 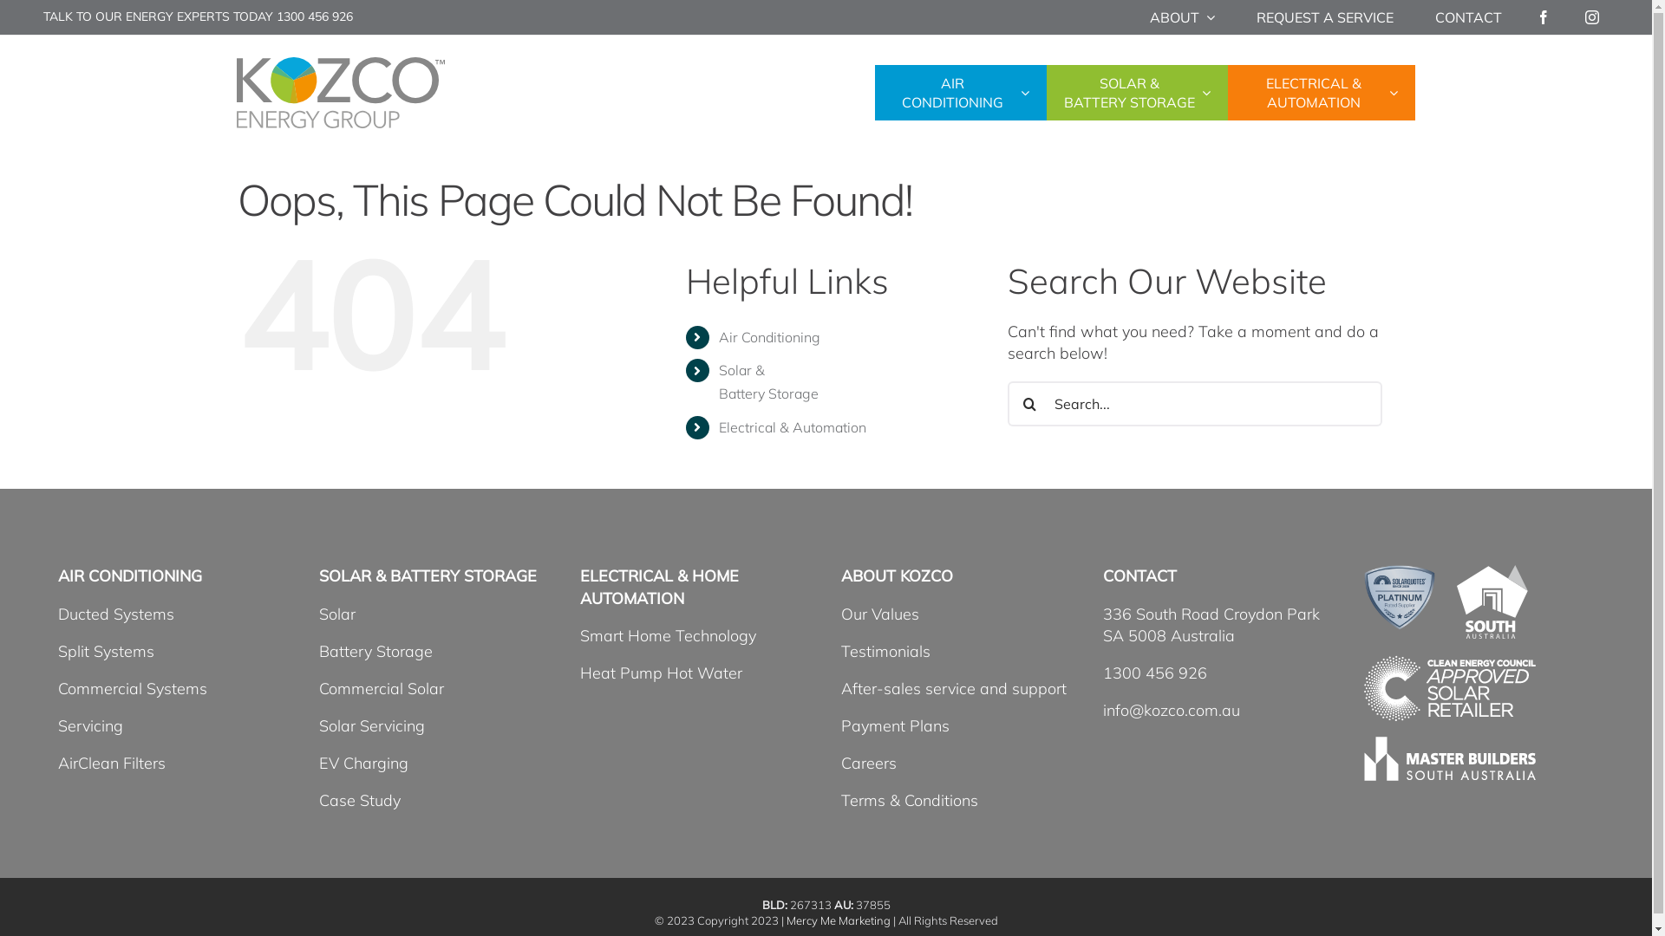 I want to click on AIR CONDITIONING, so click(x=960, y=94).